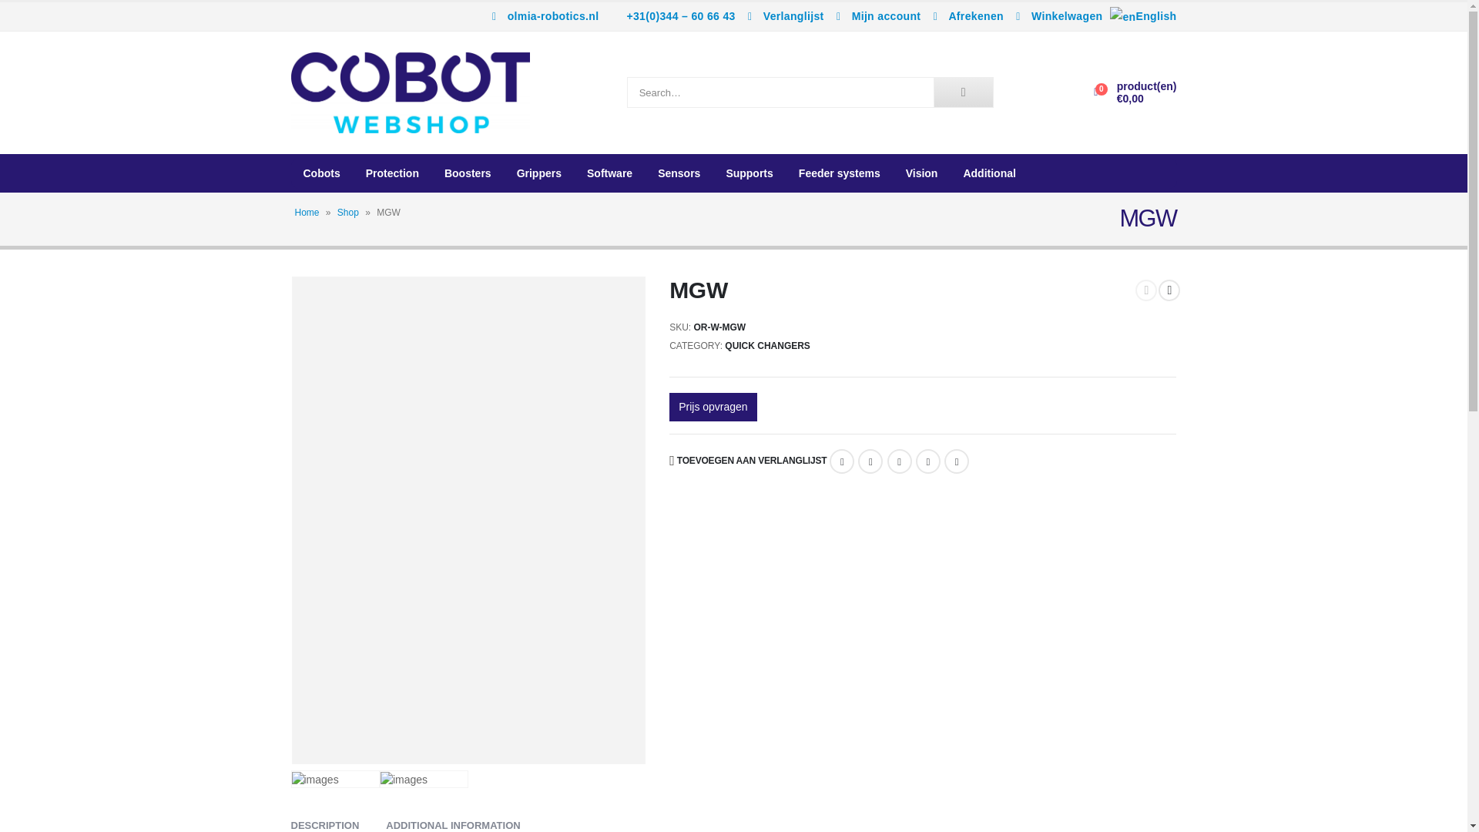 The width and height of the screenshot is (1479, 832). What do you see at coordinates (543, 15) in the screenshot?
I see `olmia-robotics.nl` at bounding box center [543, 15].